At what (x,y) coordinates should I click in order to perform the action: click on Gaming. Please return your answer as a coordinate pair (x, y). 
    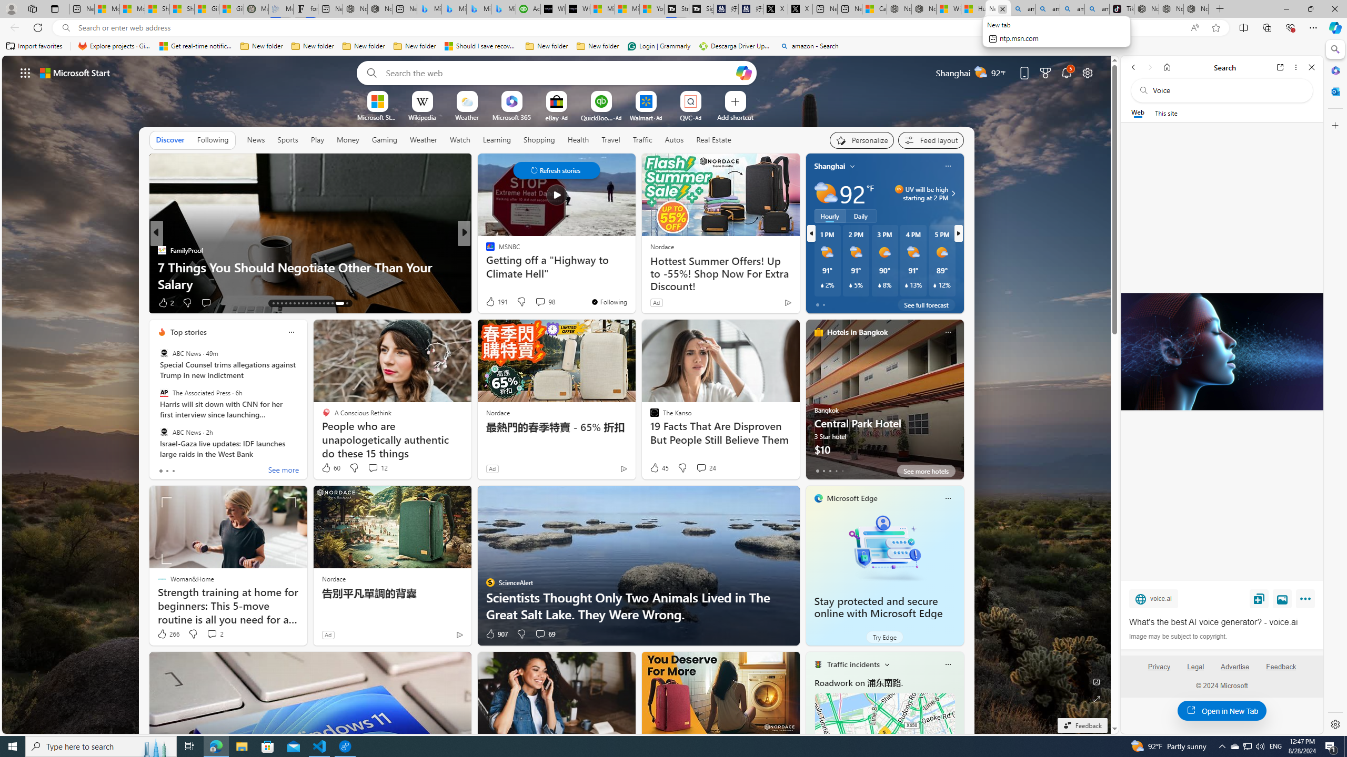
    Looking at the image, I should click on (384, 140).